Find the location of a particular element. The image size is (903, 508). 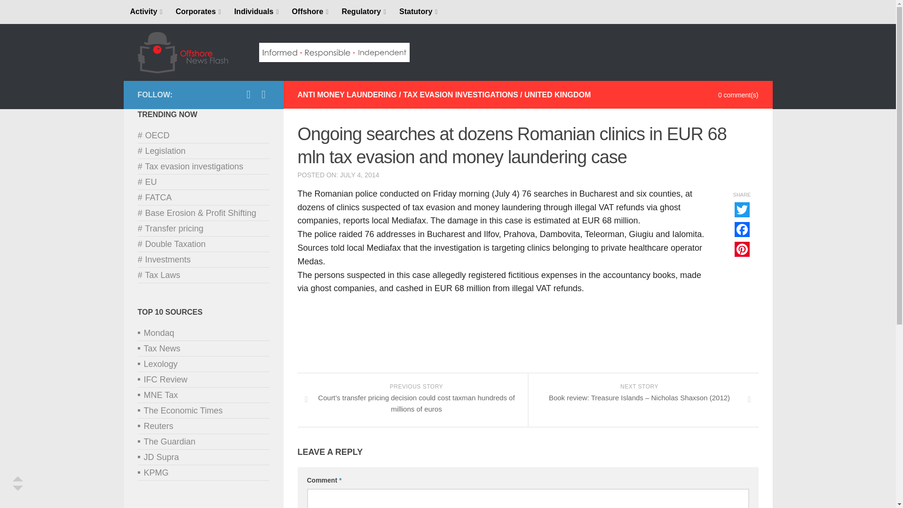

Activity is located at coordinates (146, 12).